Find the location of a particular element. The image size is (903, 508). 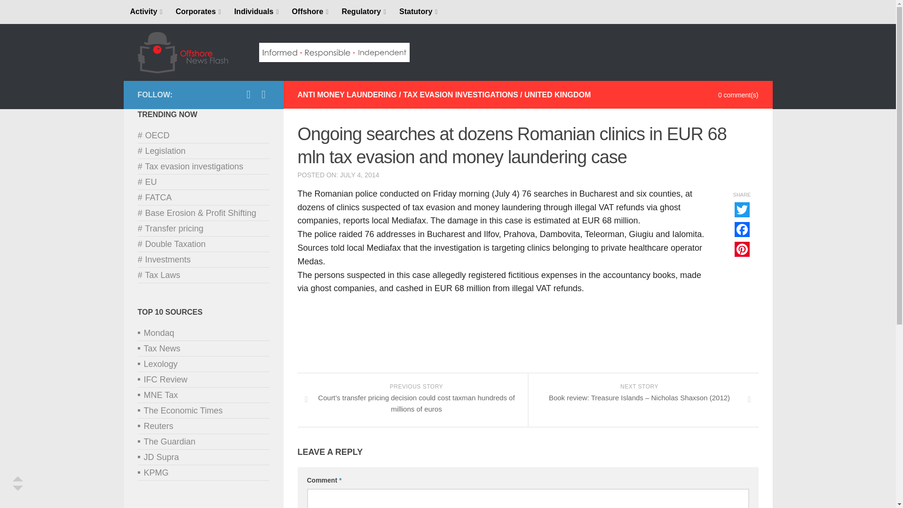

Activity is located at coordinates (146, 12).